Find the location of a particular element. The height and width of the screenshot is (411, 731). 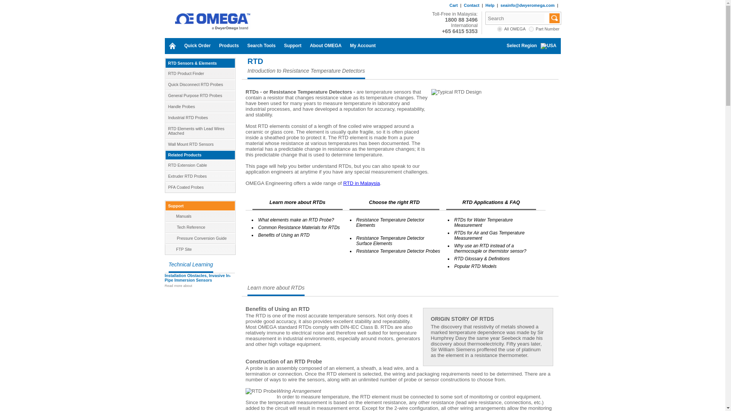

Quick Order is located at coordinates (197, 46).